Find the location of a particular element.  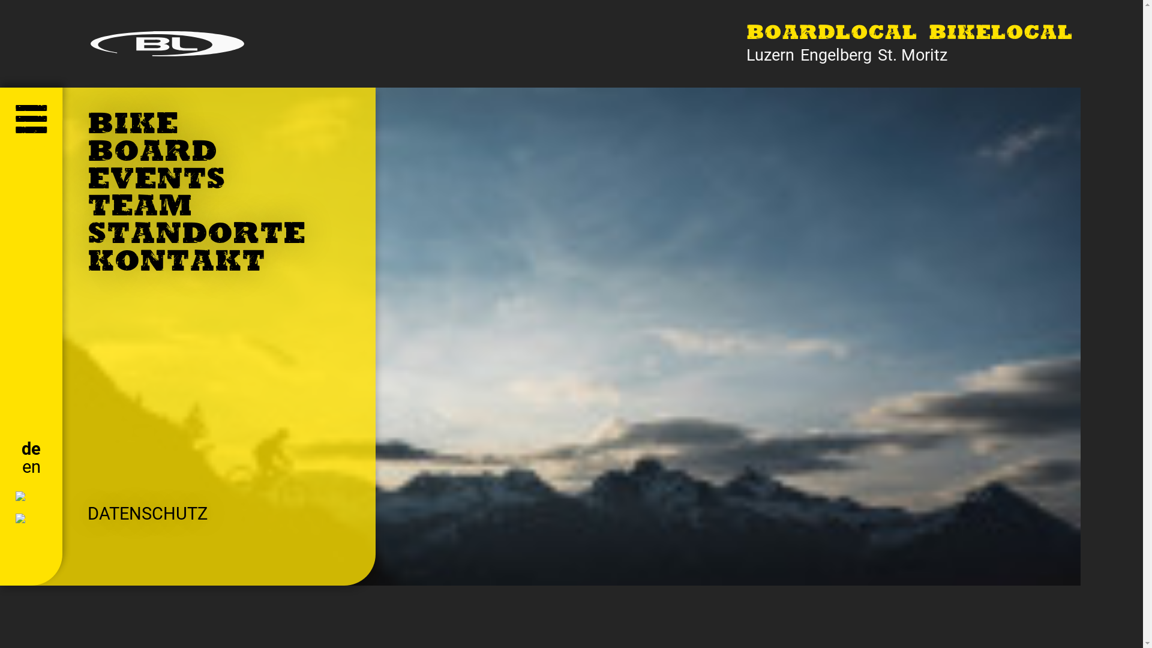

EVENTS is located at coordinates (157, 181).